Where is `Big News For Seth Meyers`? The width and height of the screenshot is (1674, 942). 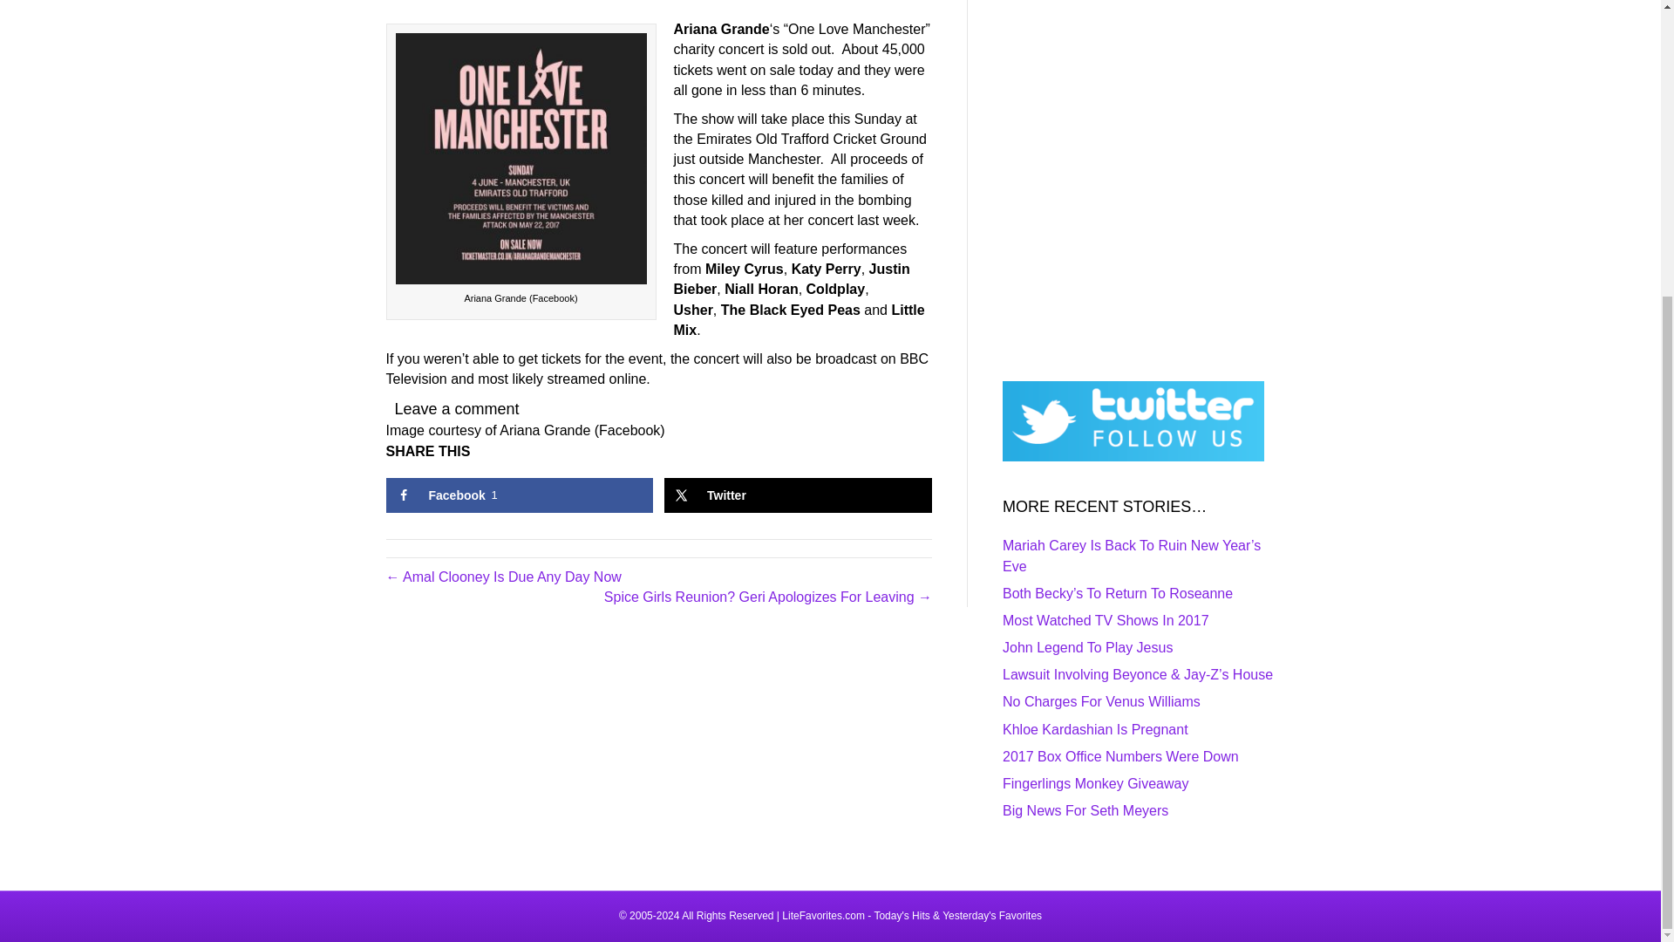 Big News For Seth Meyers is located at coordinates (1101, 701).